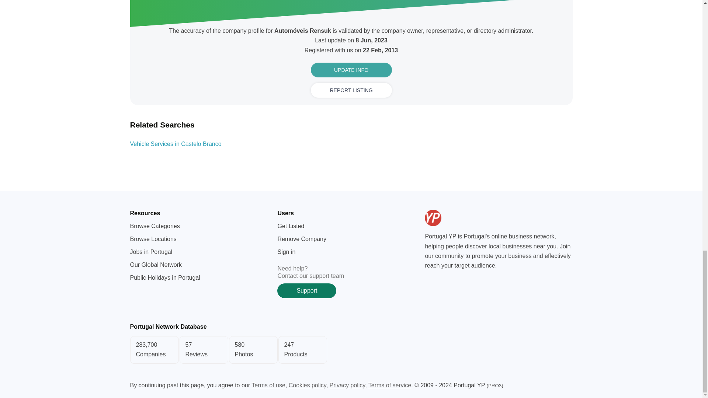 The height and width of the screenshot is (398, 708). I want to click on Portugal Business Directory - Portugal YP, so click(351, 90).